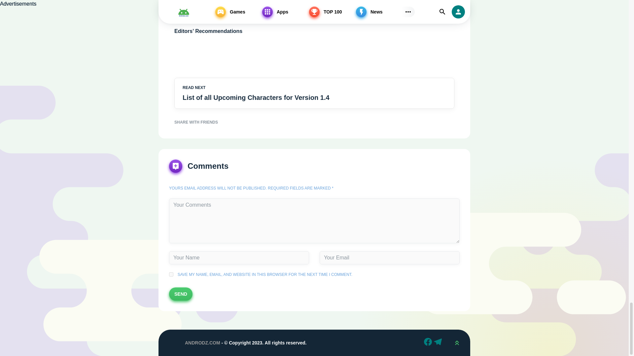  What do you see at coordinates (439, 343) in the screenshot?
I see `Follow androdz.com on Telegram` at bounding box center [439, 343].